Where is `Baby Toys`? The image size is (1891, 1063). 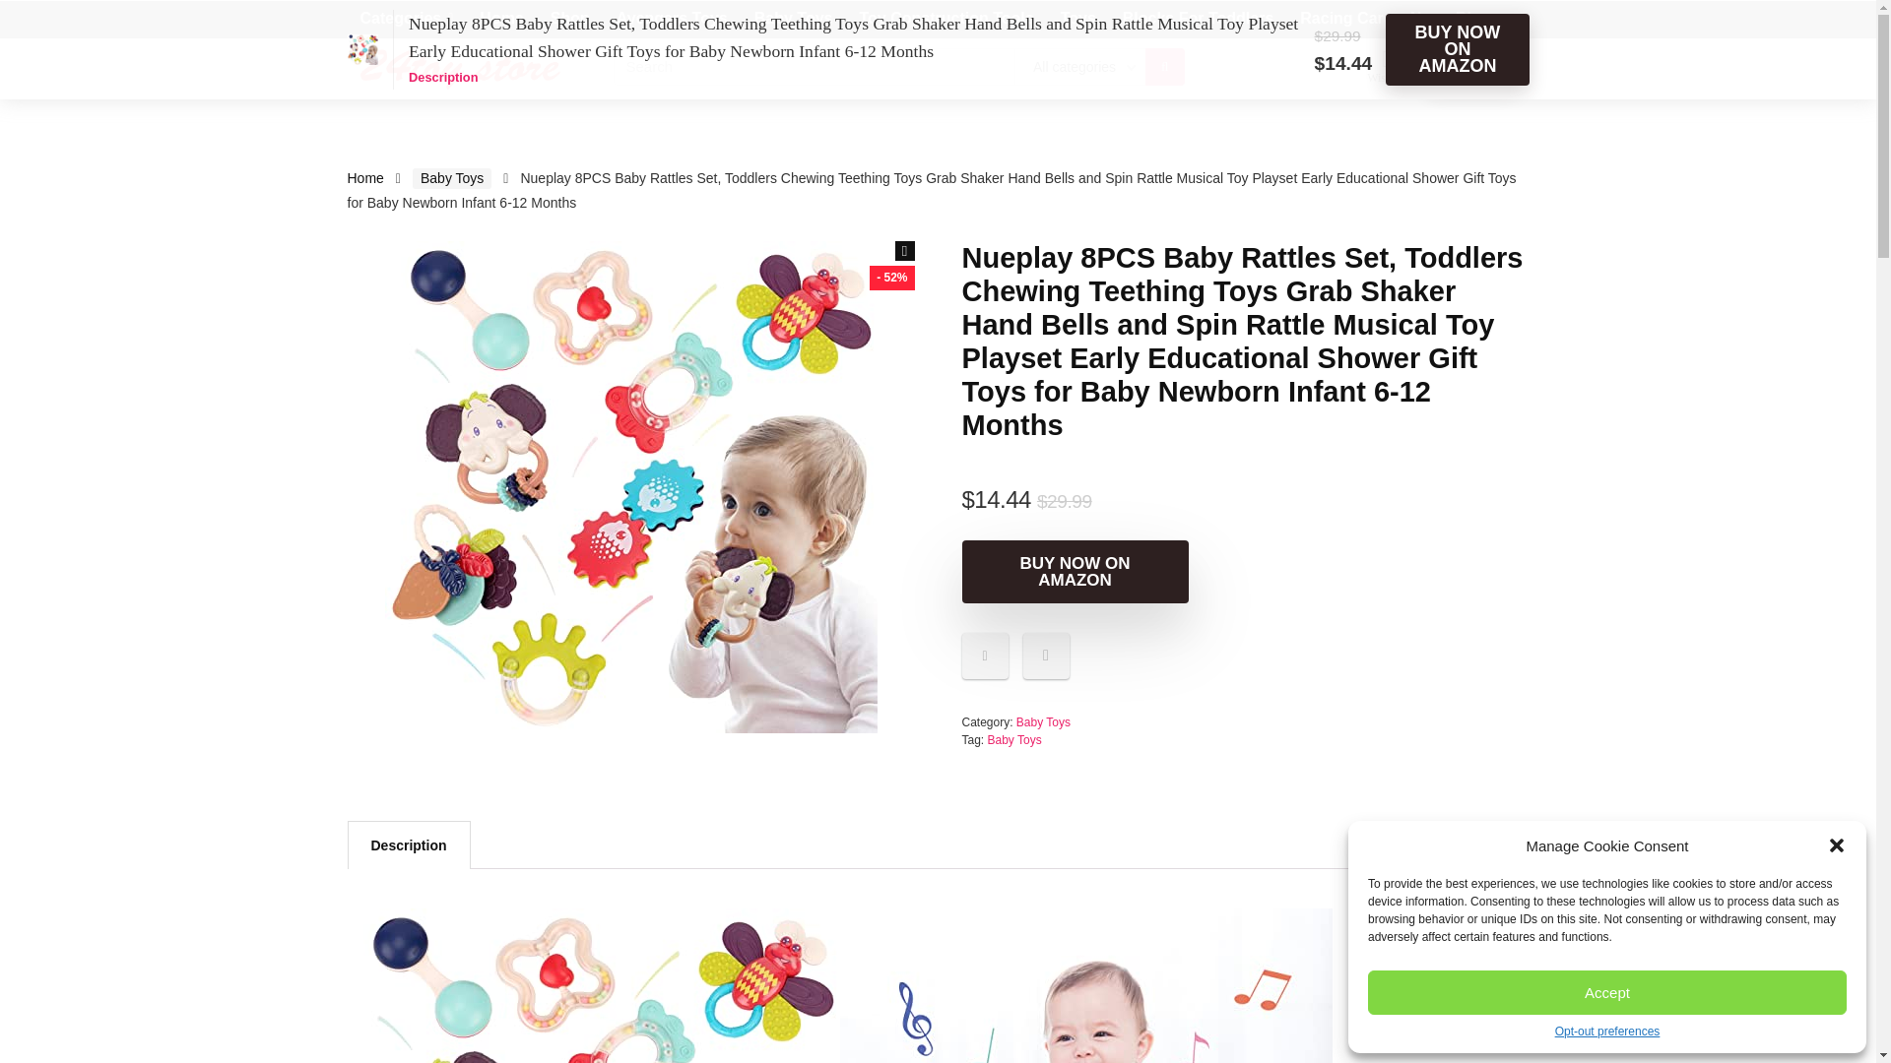
Baby Toys is located at coordinates (793, 20).